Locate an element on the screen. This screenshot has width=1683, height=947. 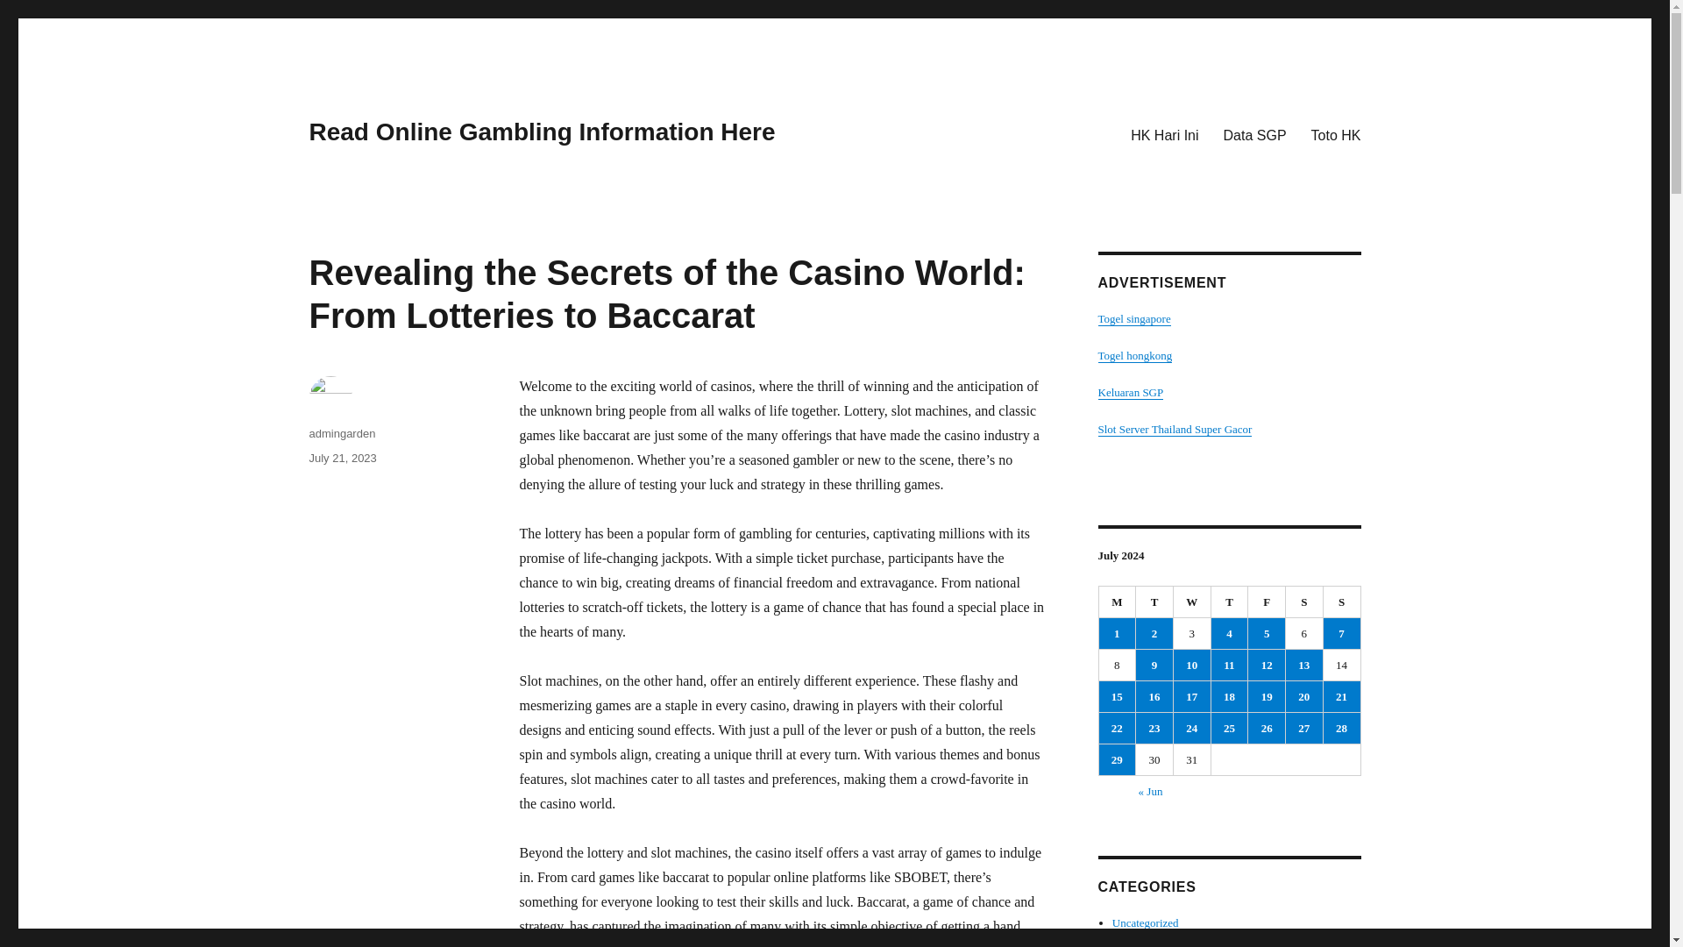
Thursday is located at coordinates (1230, 602).